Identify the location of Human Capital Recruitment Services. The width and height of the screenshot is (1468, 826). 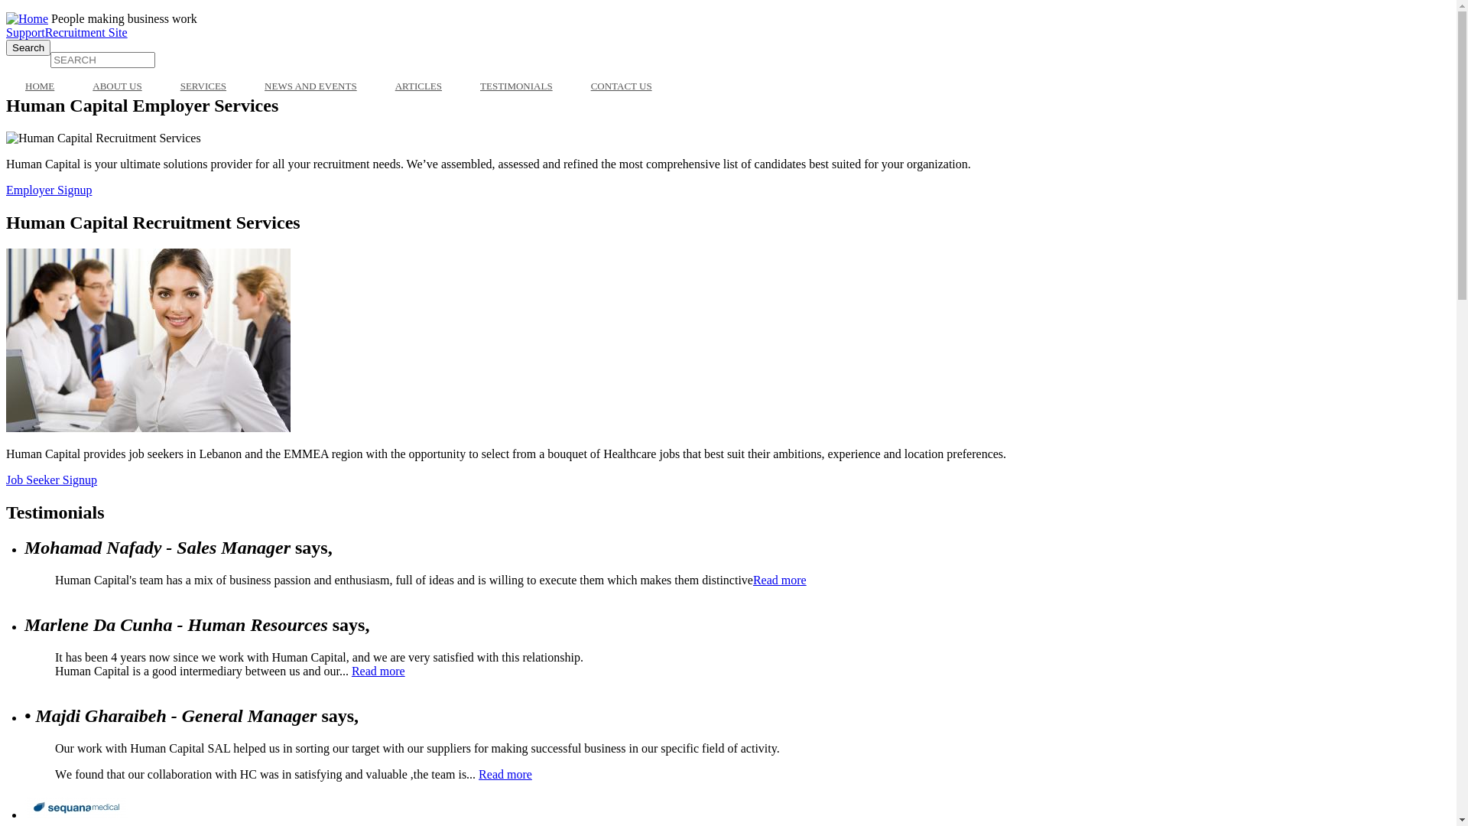
(104, 138).